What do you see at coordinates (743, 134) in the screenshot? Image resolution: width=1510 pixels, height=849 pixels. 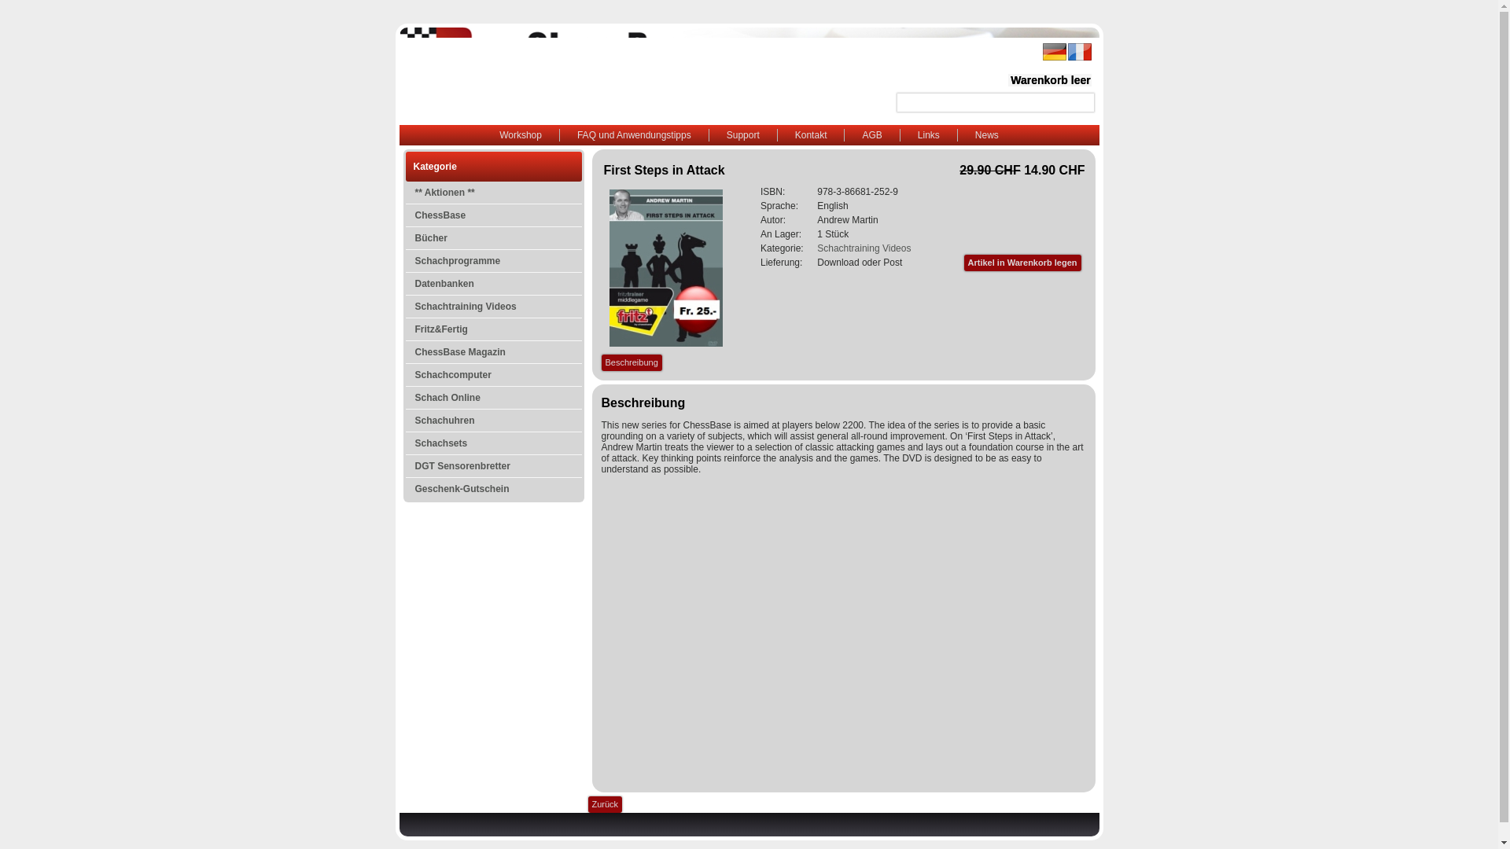 I see `Support` at bounding box center [743, 134].